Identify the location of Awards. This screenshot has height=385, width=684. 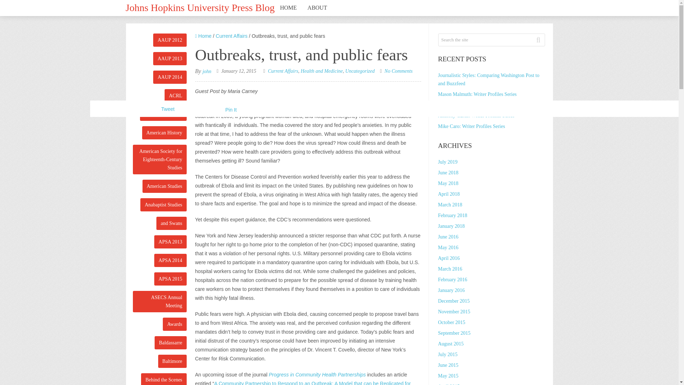
(174, 324).